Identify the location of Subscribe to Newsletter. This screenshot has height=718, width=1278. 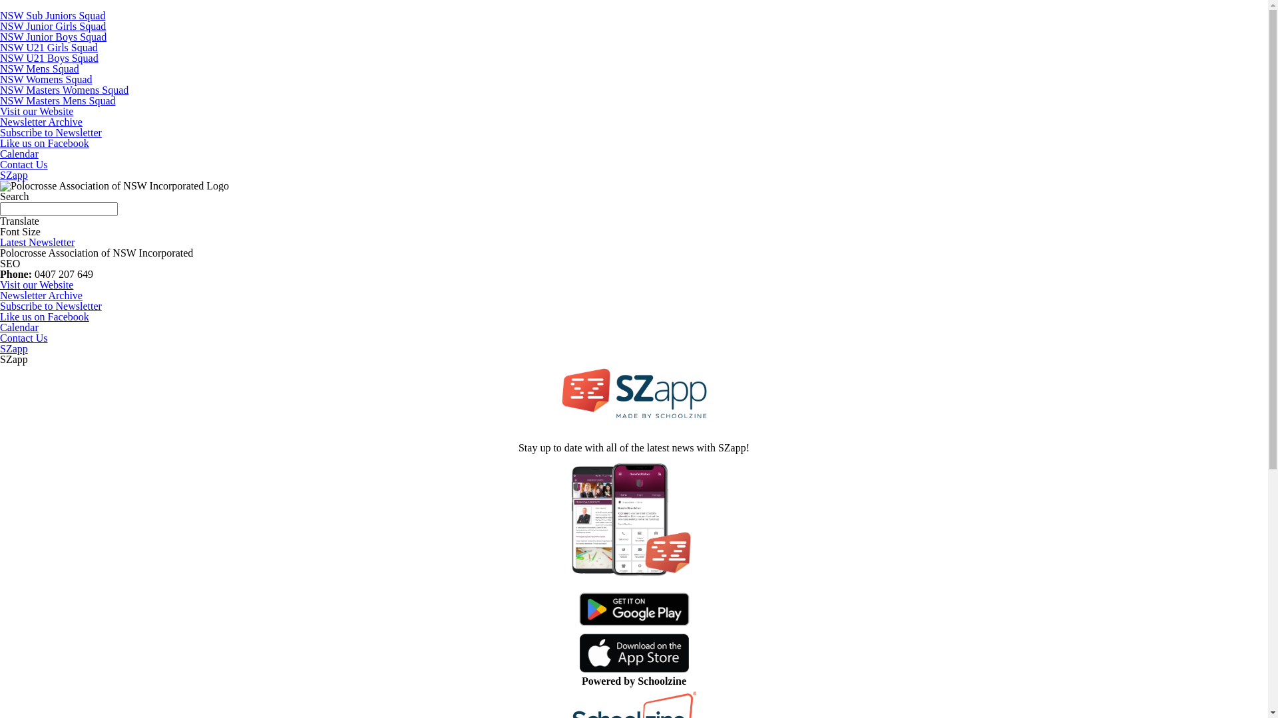
(51, 133).